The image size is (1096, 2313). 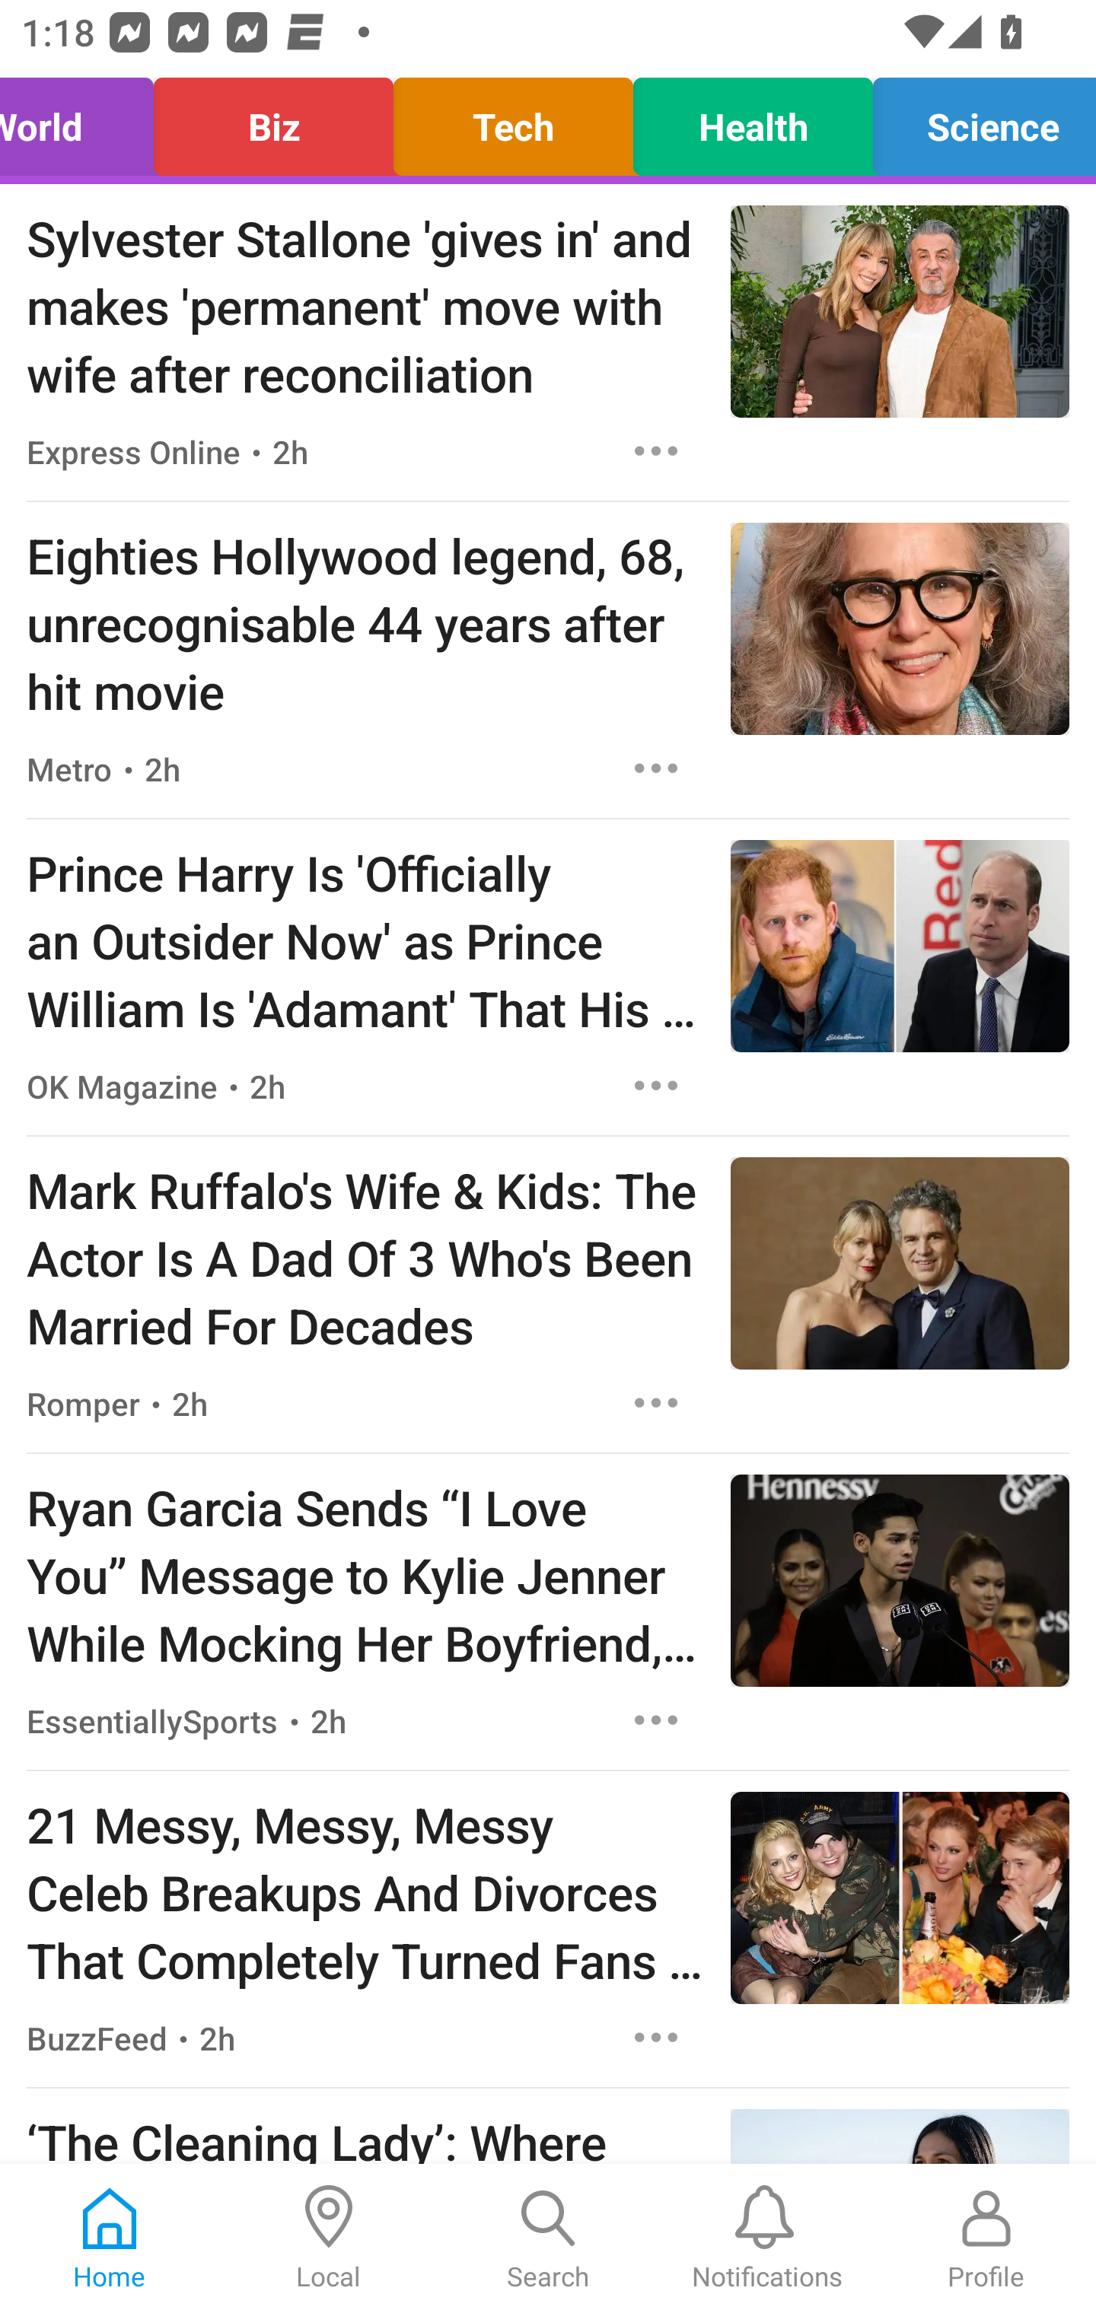 I want to click on Search, so click(x=548, y=2238).